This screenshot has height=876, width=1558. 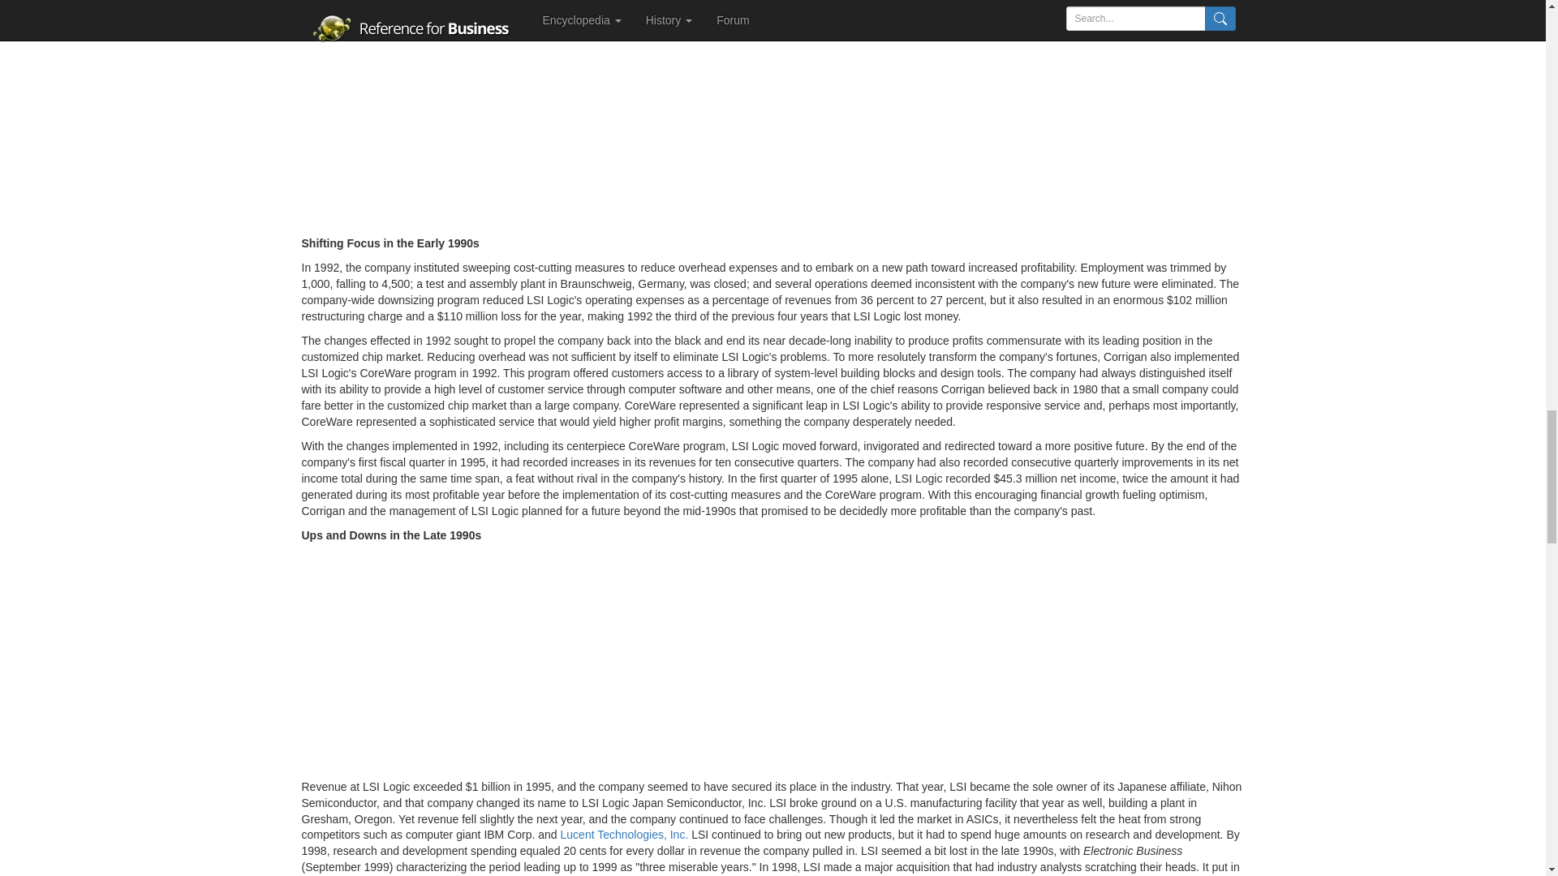 What do you see at coordinates (625, 834) in the screenshot?
I see `View 'lucent technologies, inc.' definition from Wikipedia` at bounding box center [625, 834].